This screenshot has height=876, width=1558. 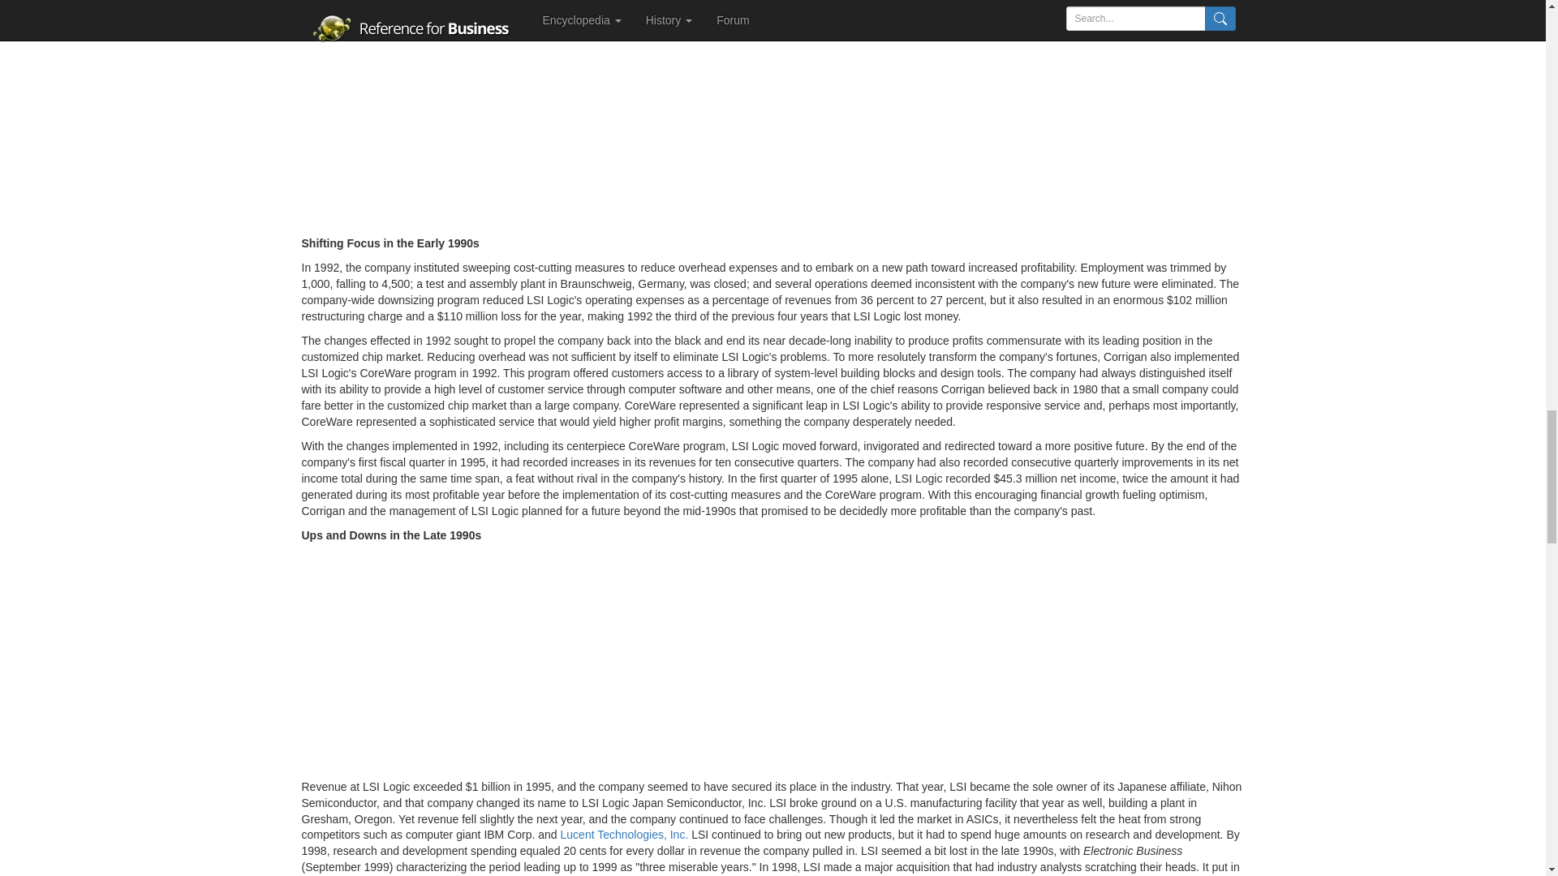 What do you see at coordinates (625, 834) in the screenshot?
I see `View 'lucent technologies, inc.' definition from Wikipedia` at bounding box center [625, 834].